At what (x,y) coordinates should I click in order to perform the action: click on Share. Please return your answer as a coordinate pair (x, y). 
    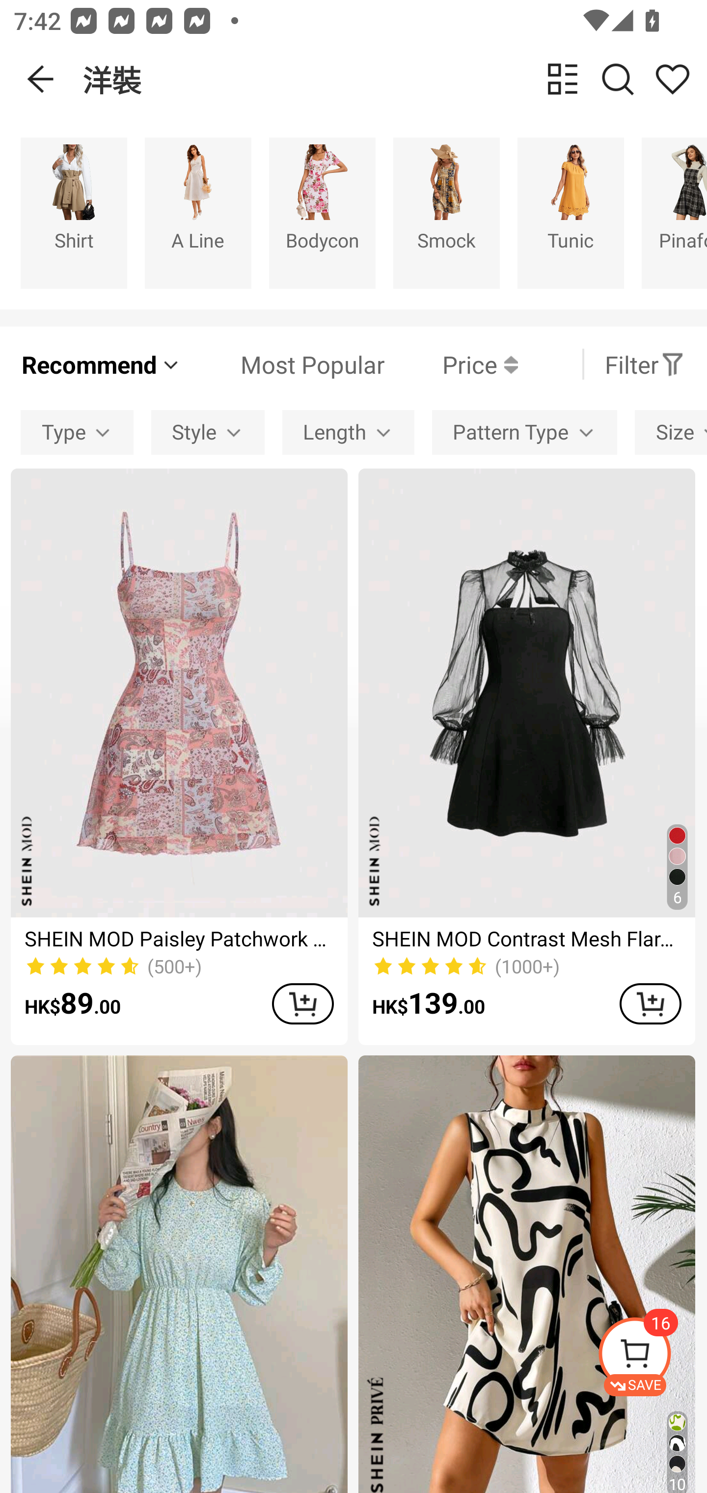
    Looking at the image, I should click on (672, 79).